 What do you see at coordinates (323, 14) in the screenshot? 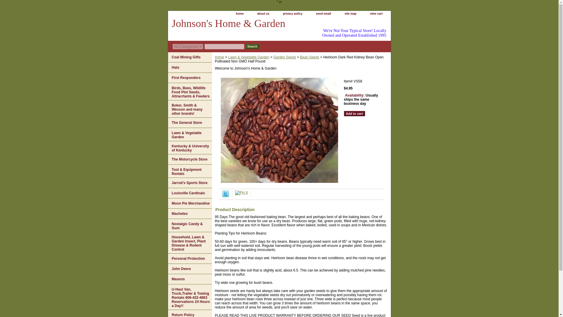
I see `send email` at bounding box center [323, 14].